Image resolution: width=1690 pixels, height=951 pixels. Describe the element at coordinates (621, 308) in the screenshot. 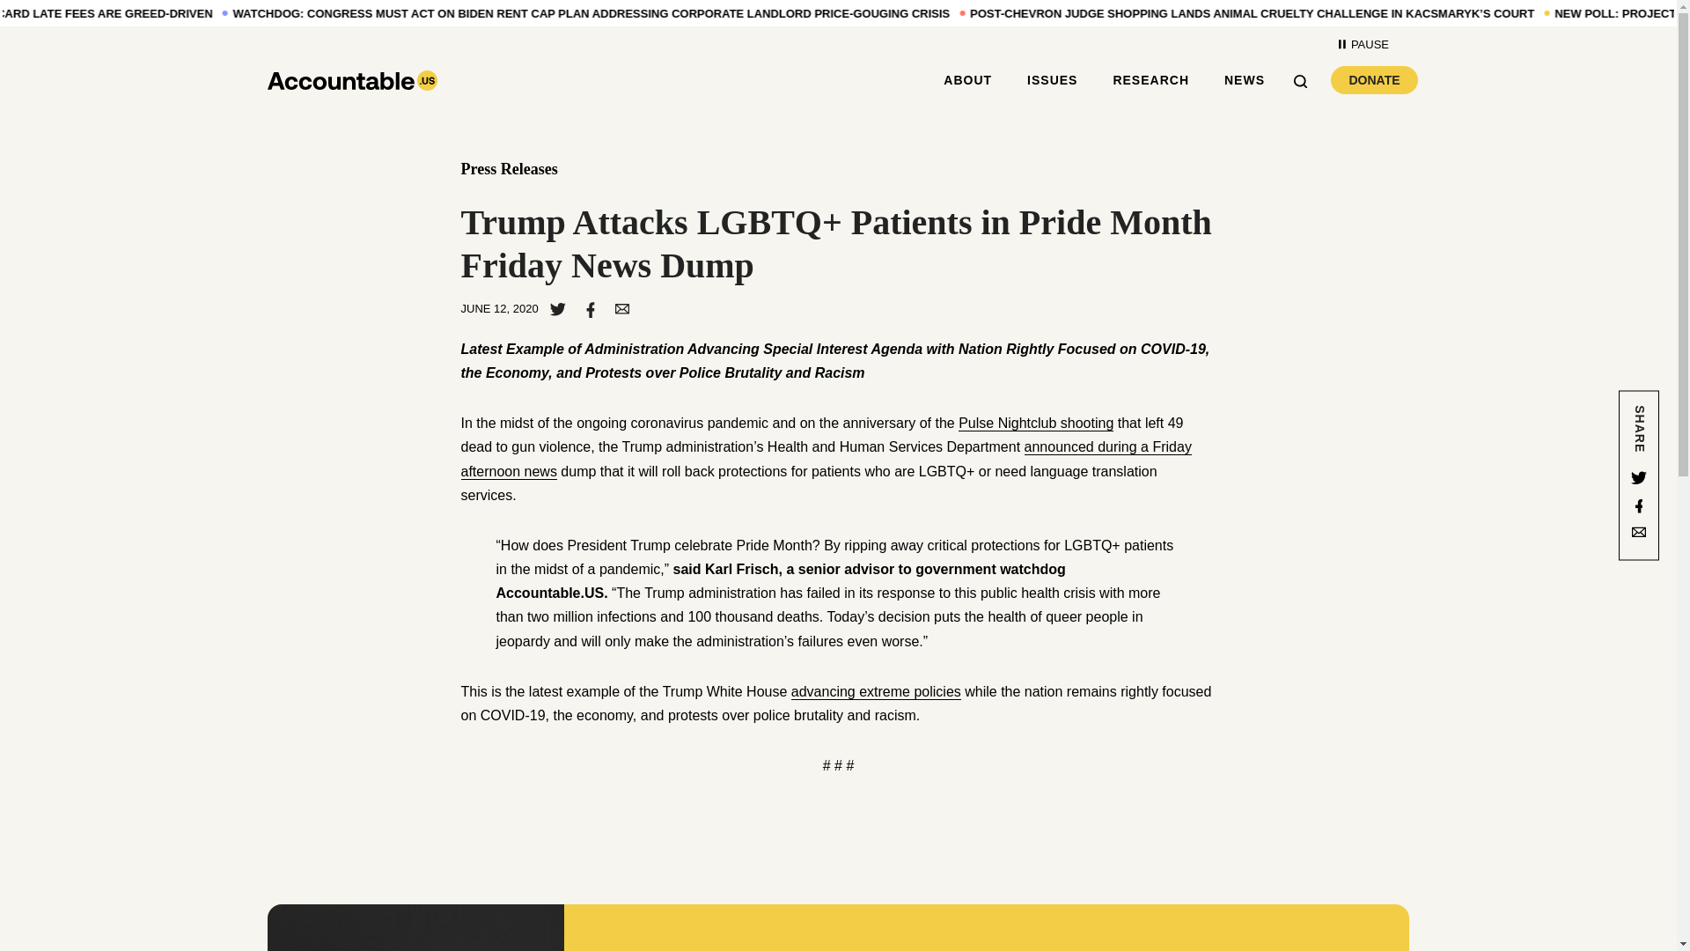

I see `Share this page via Email` at that location.